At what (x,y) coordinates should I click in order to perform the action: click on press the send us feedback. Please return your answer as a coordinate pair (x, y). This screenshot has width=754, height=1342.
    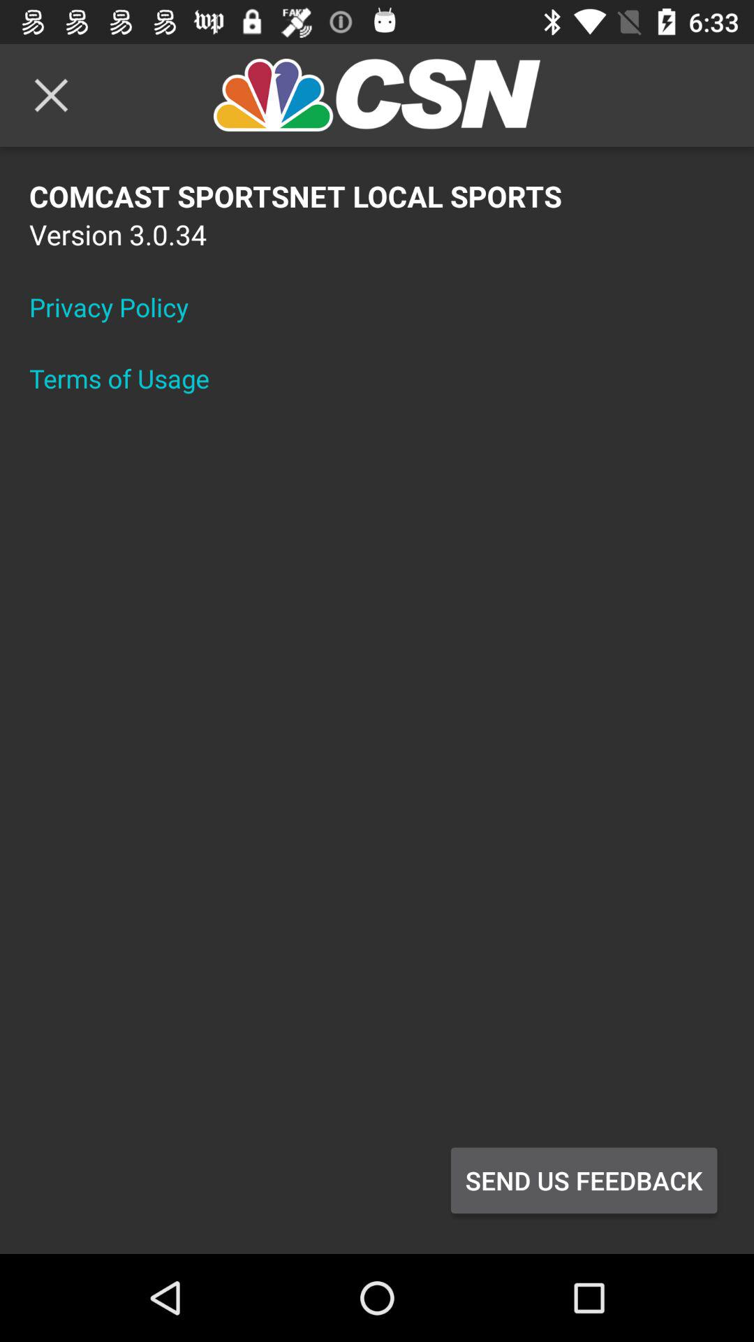
    Looking at the image, I should click on (584, 1181).